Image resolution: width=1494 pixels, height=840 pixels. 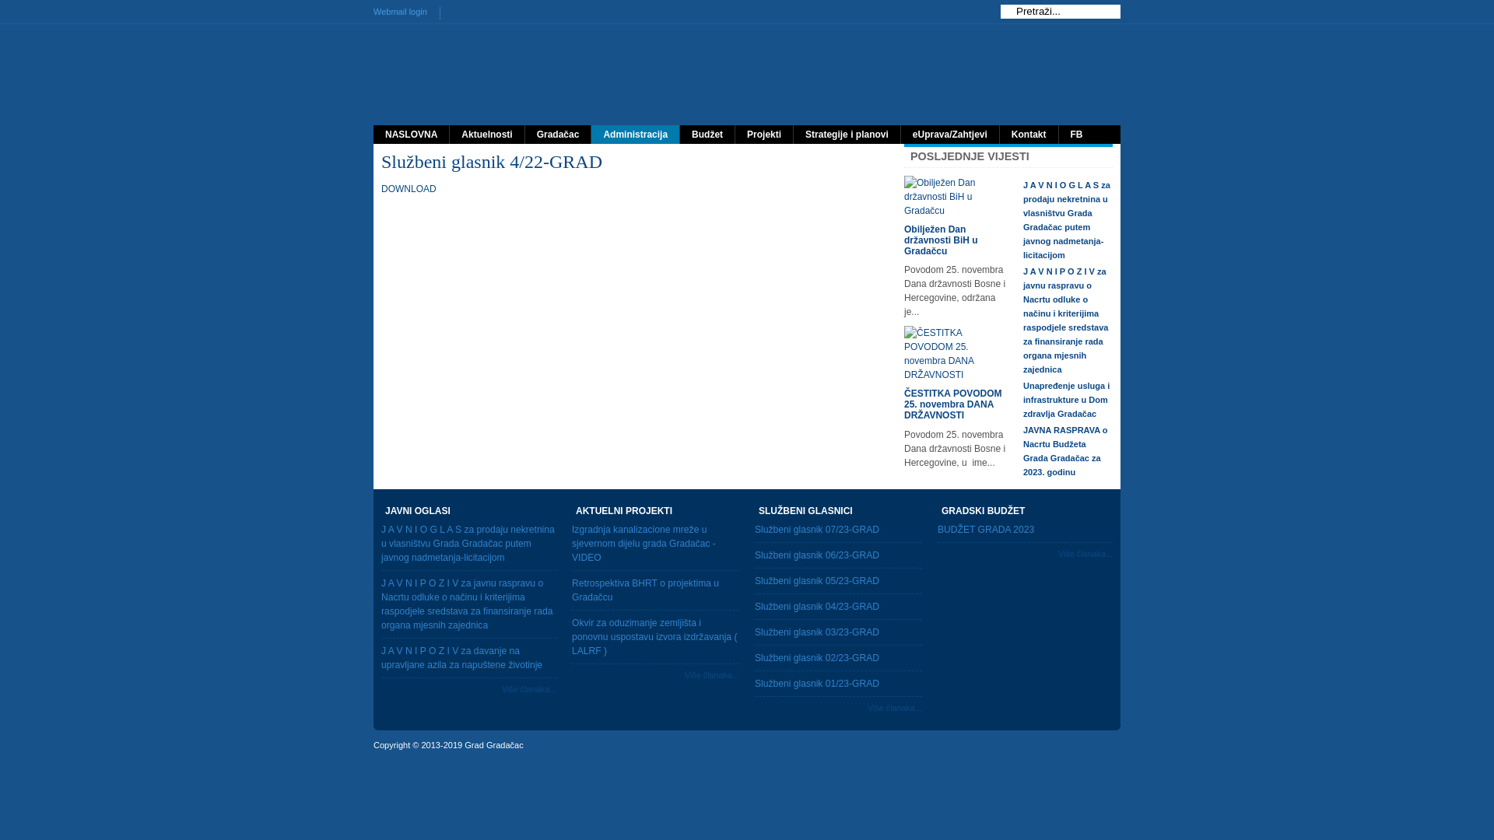 What do you see at coordinates (453, 13) in the screenshot?
I see `A+` at bounding box center [453, 13].